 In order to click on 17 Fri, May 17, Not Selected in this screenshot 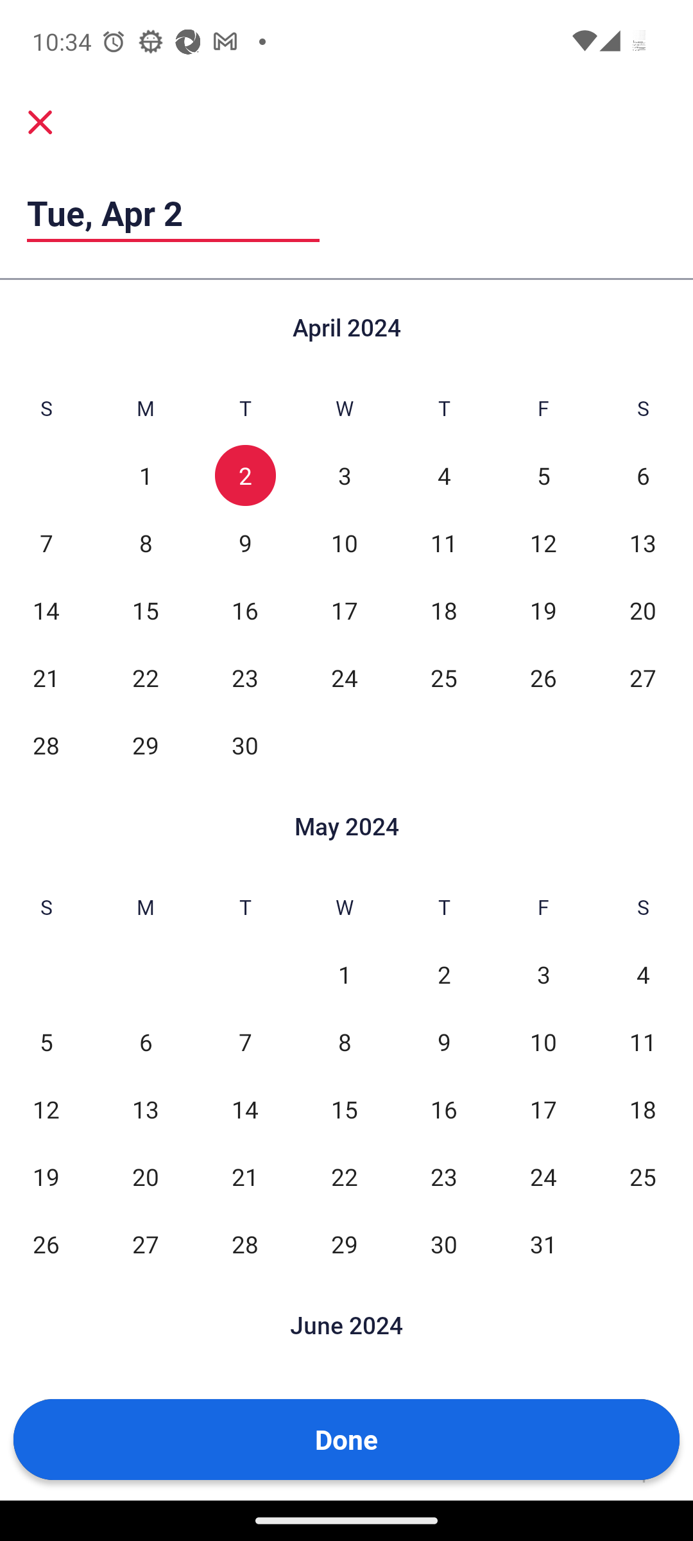, I will do `click(543, 1110)`.